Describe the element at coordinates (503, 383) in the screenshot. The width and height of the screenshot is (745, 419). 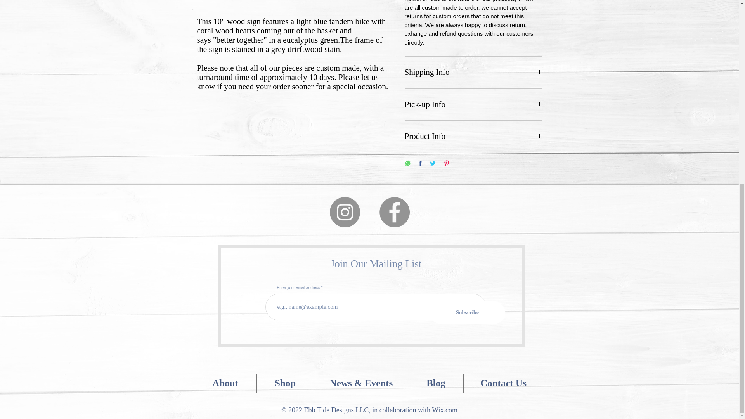
I see `Contact Us` at that location.